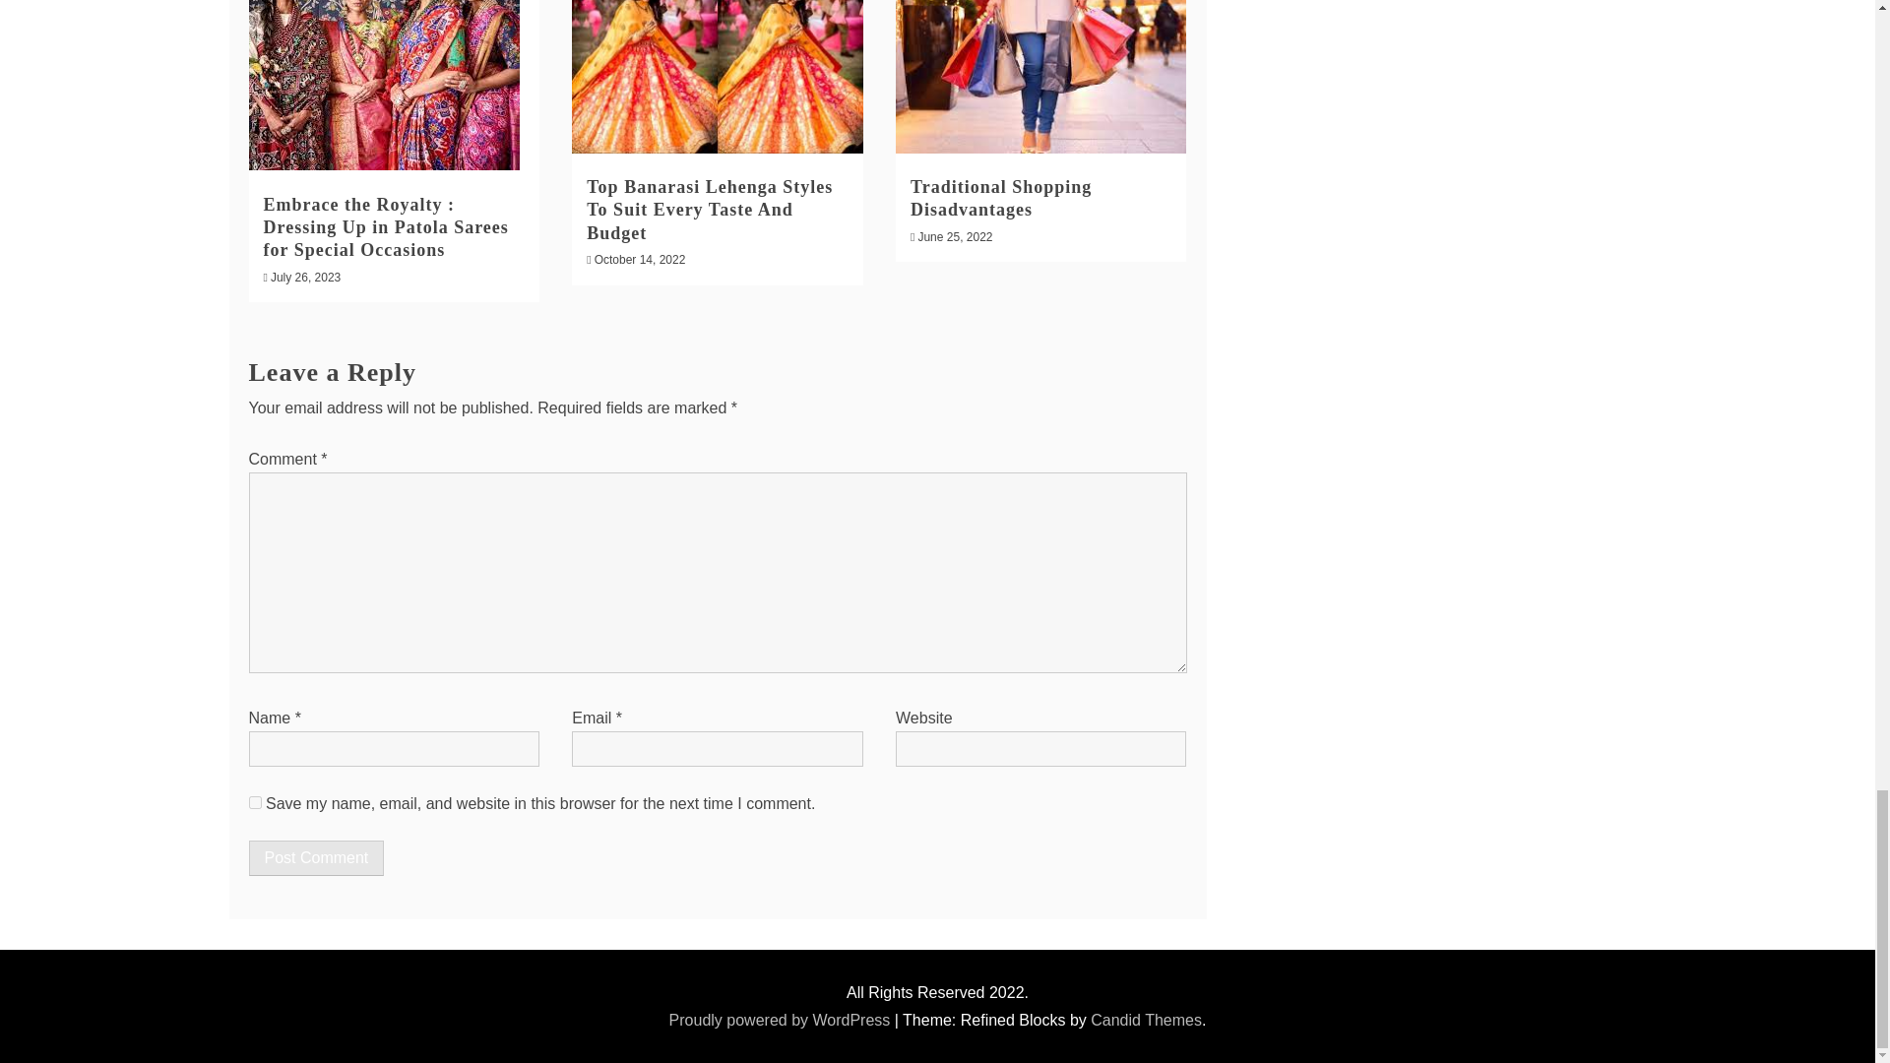  I want to click on Post Comment, so click(315, 858).